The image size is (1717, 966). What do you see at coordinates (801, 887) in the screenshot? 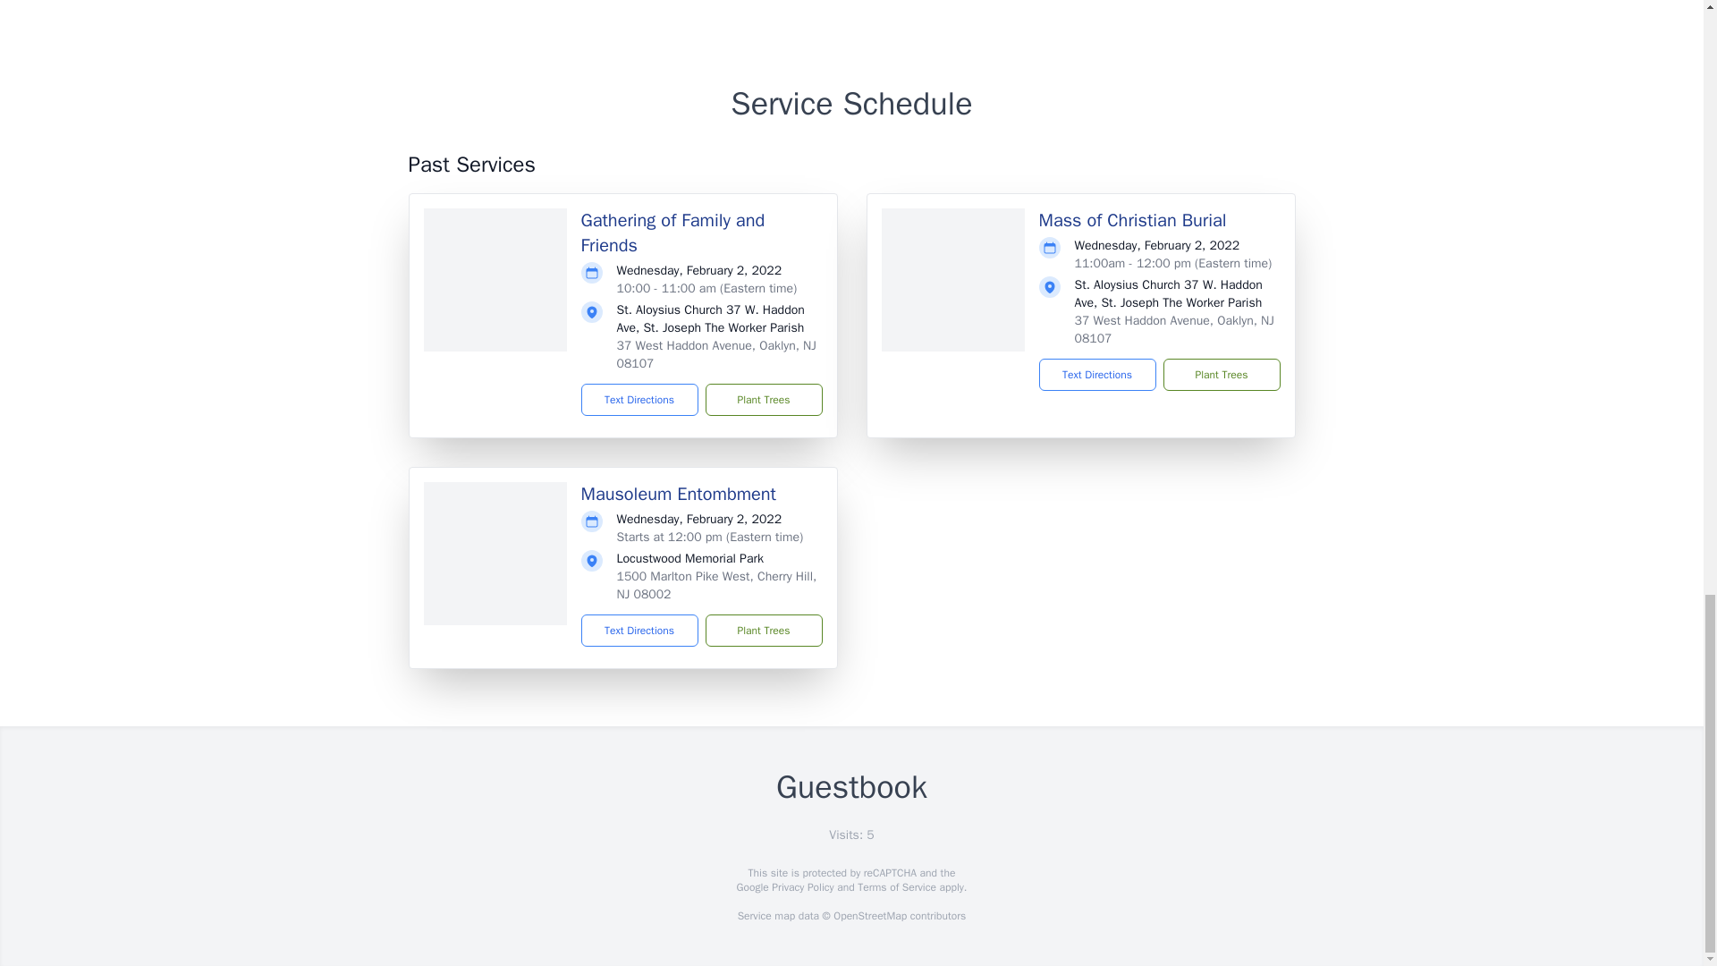
I see `Privacy Policy` at bounding box center [801, 887].